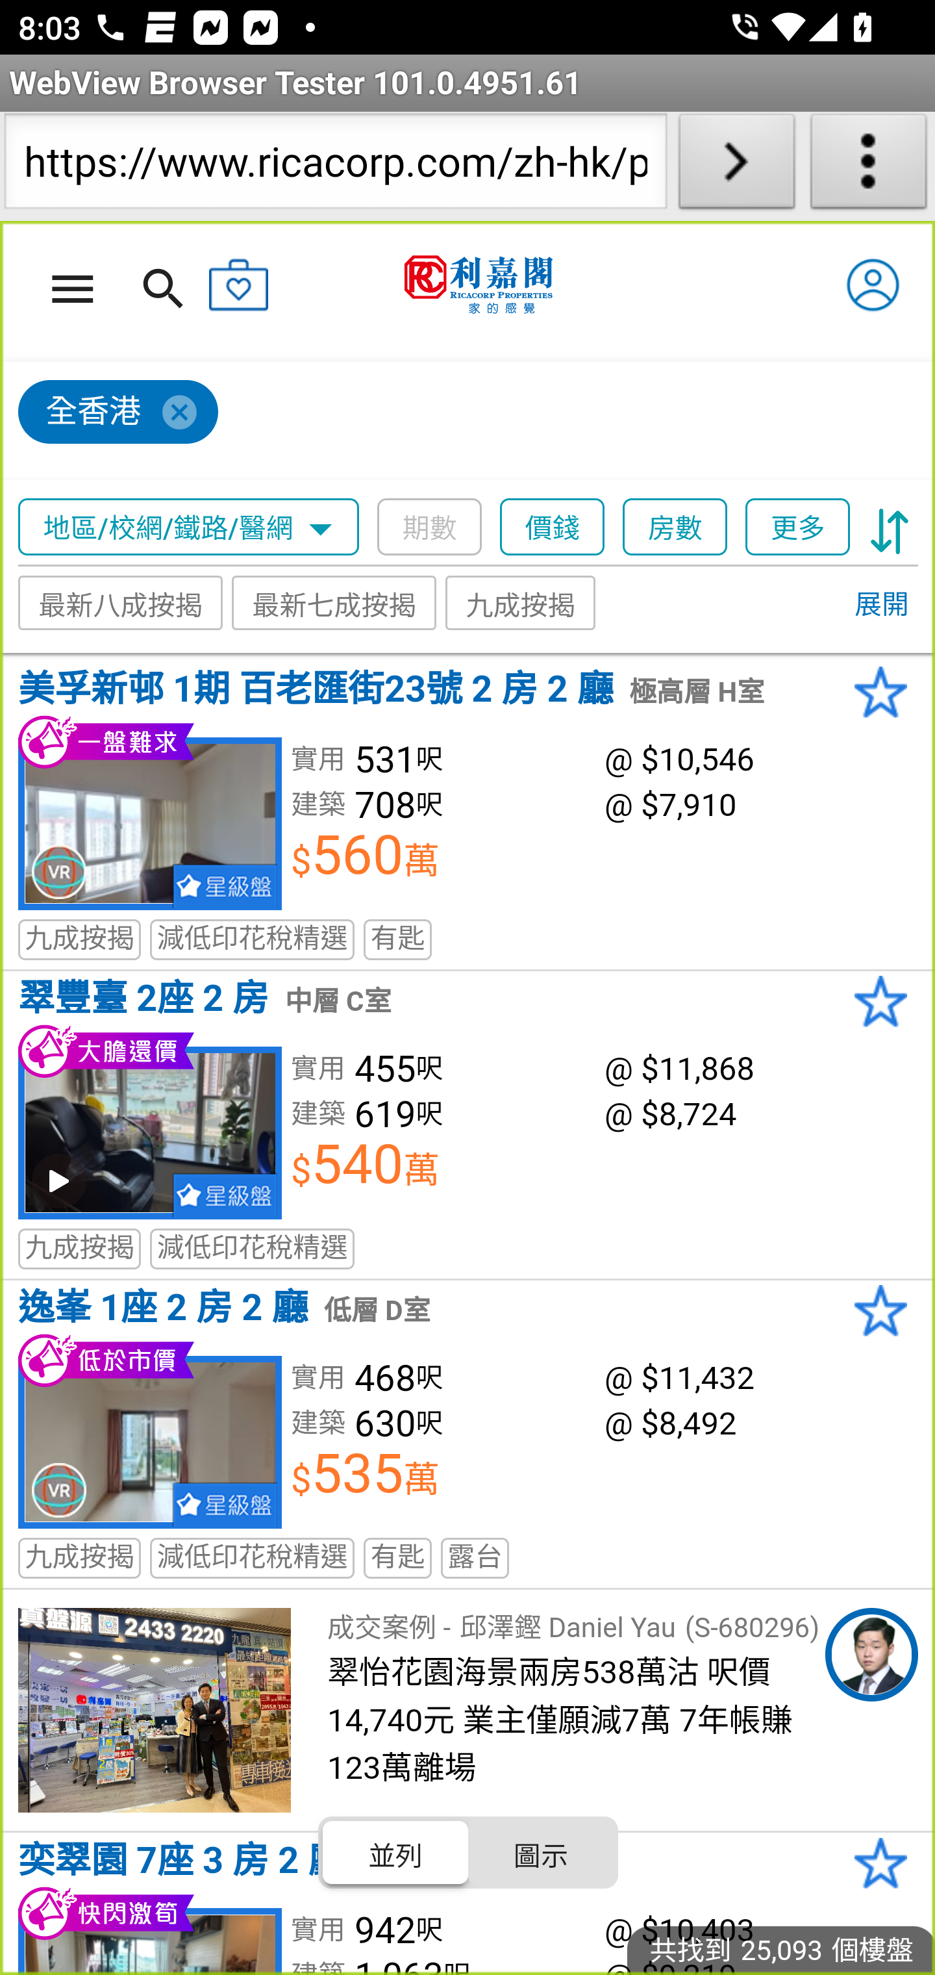  What do you see at coordinates (430, 528) in the screenshot?
I see `期數` at bounding box center [430, 528].